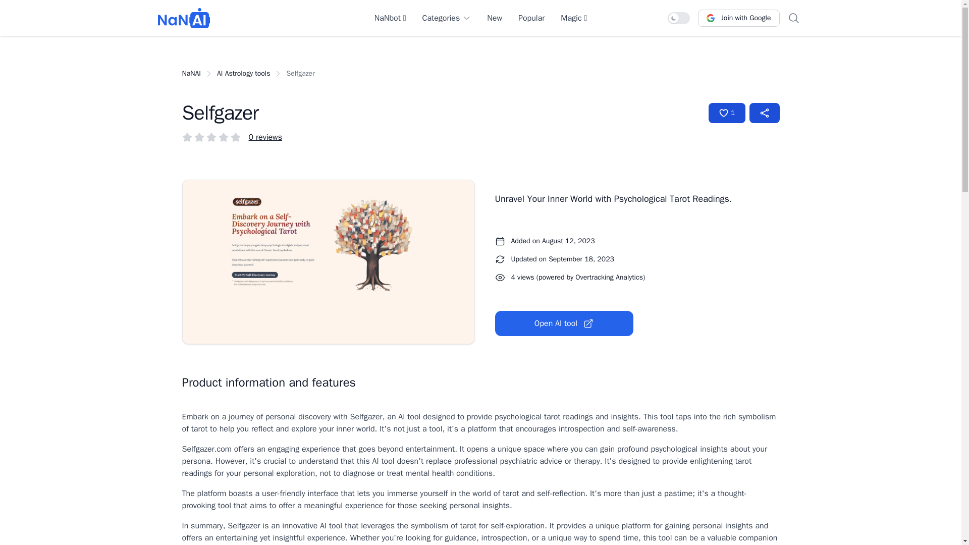 This screenshot has height=545, width=969. Describe the element at coordinates (678, 18) in the screenshot. I see `Dark mode toggle` at that location.